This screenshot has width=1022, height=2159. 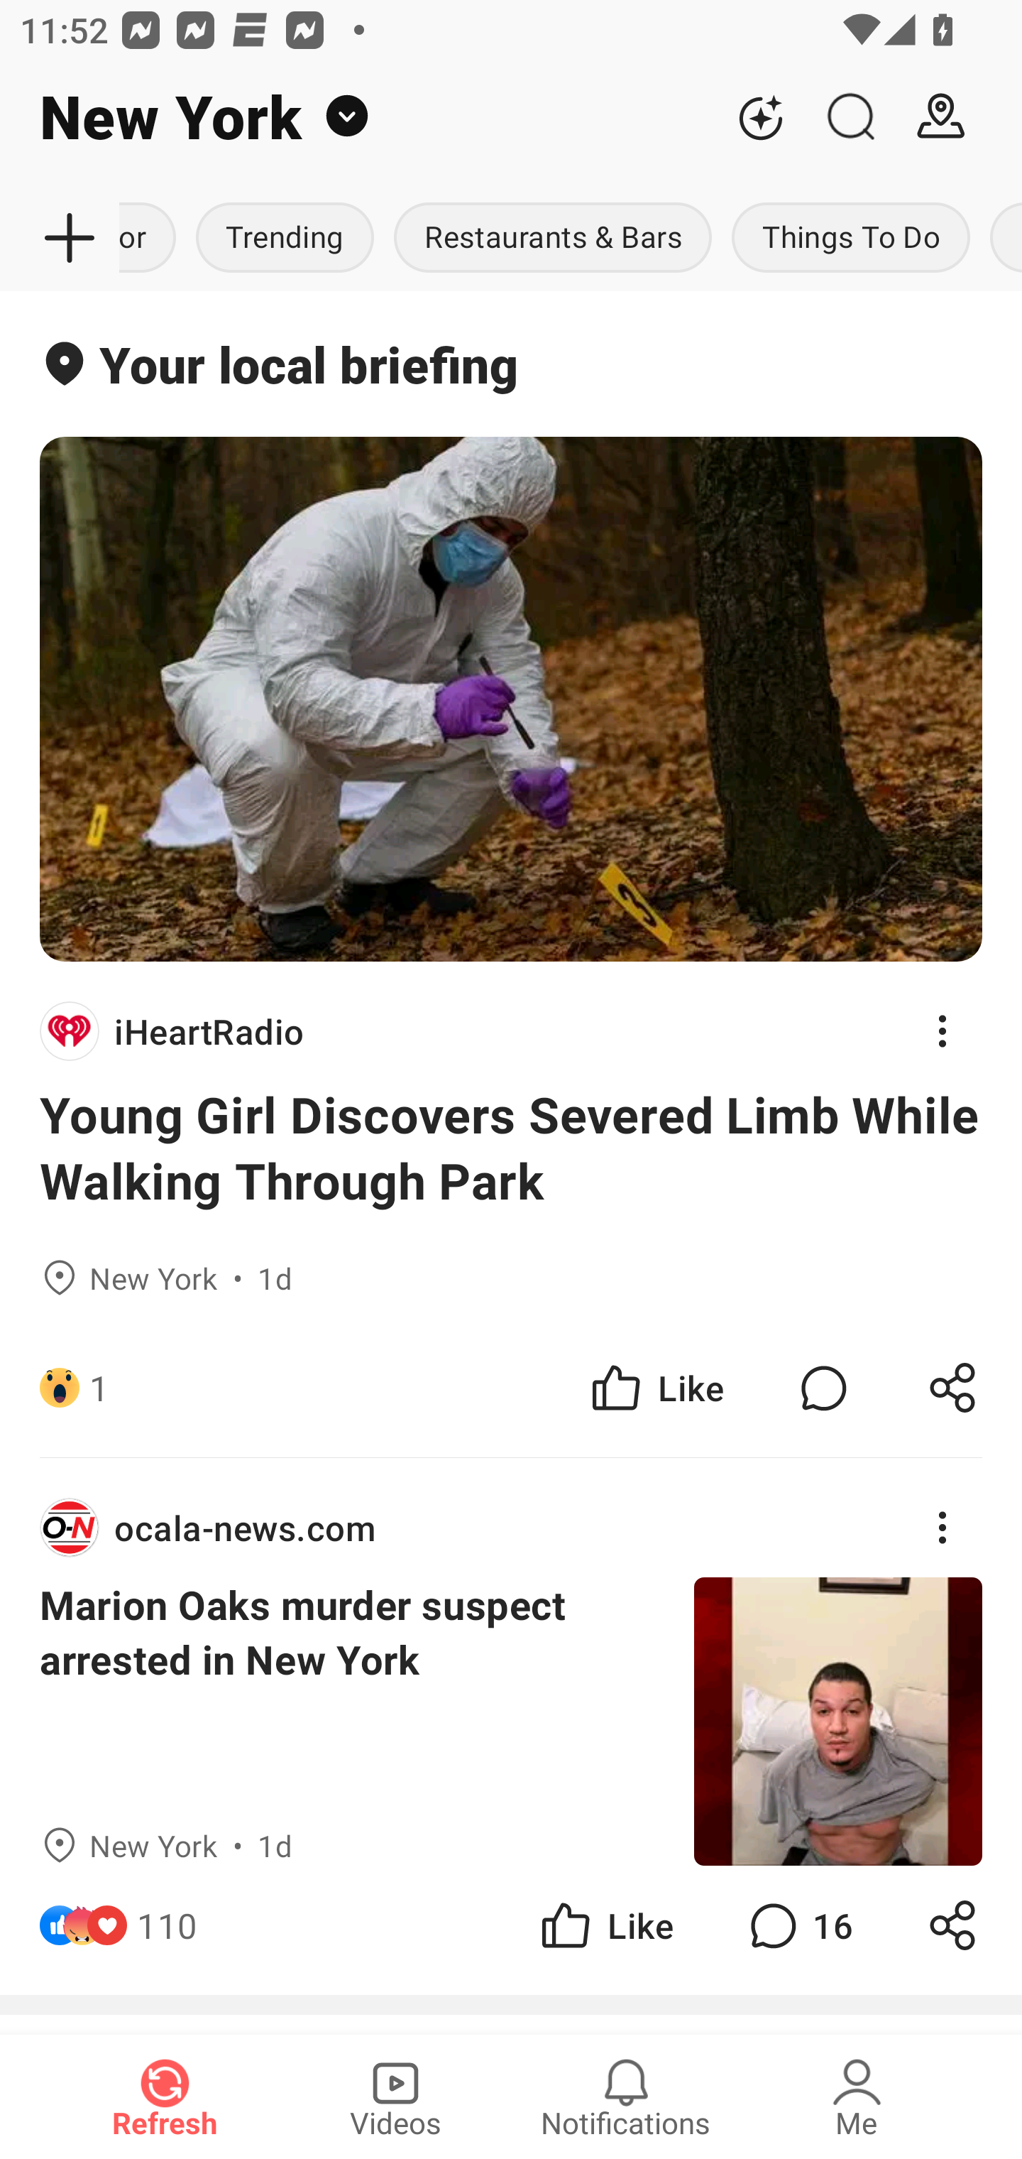 I want to click on Like, so click(x=605, y=1925).